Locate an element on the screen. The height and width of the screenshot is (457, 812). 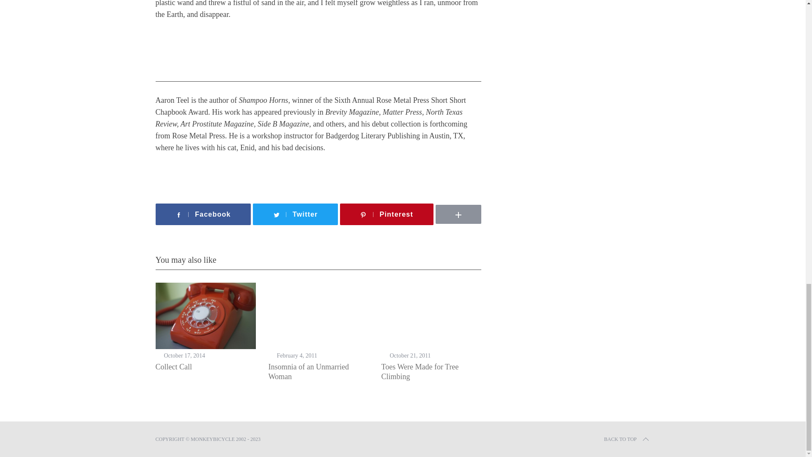
LINKEDIN is located at coordinates (484, 202).